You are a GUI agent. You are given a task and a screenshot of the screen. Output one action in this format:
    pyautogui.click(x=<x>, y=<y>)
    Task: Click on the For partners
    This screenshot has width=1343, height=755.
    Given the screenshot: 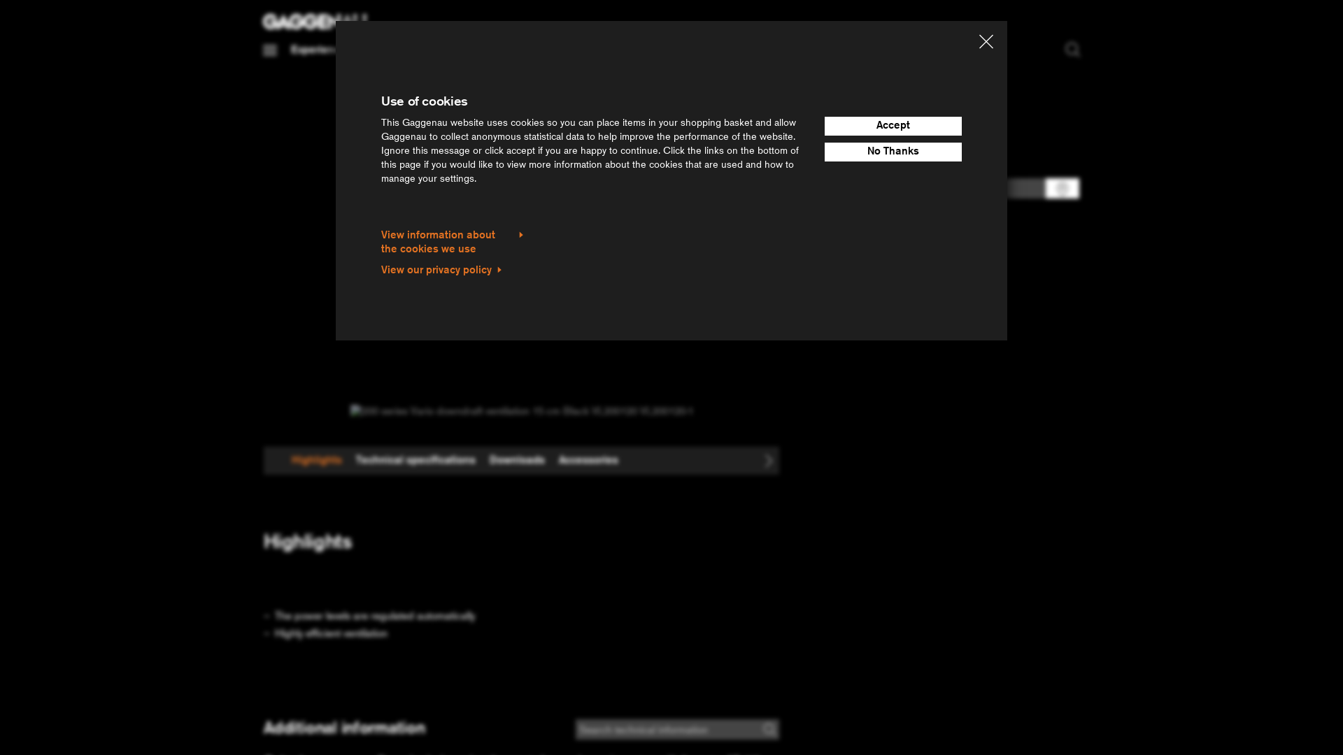 What is the action you would take?
    pyautogui.click(x=537, y=50)
    